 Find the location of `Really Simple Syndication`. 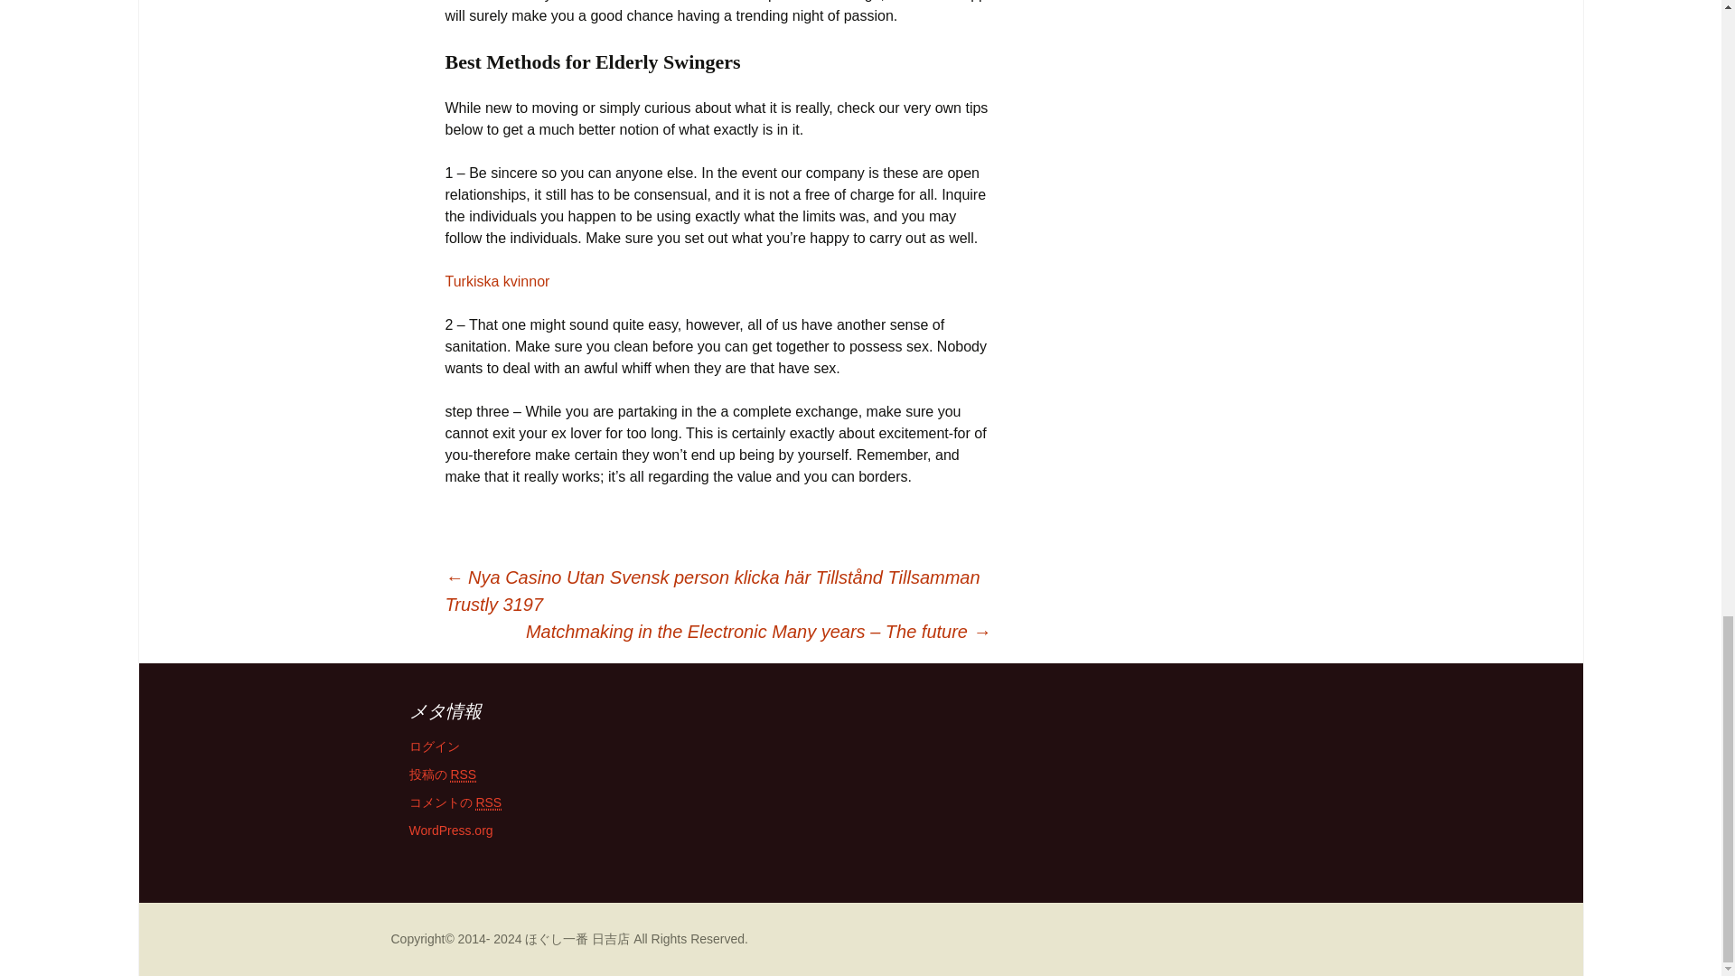

Really Simple Syndication is located at coordinates (463, 774).